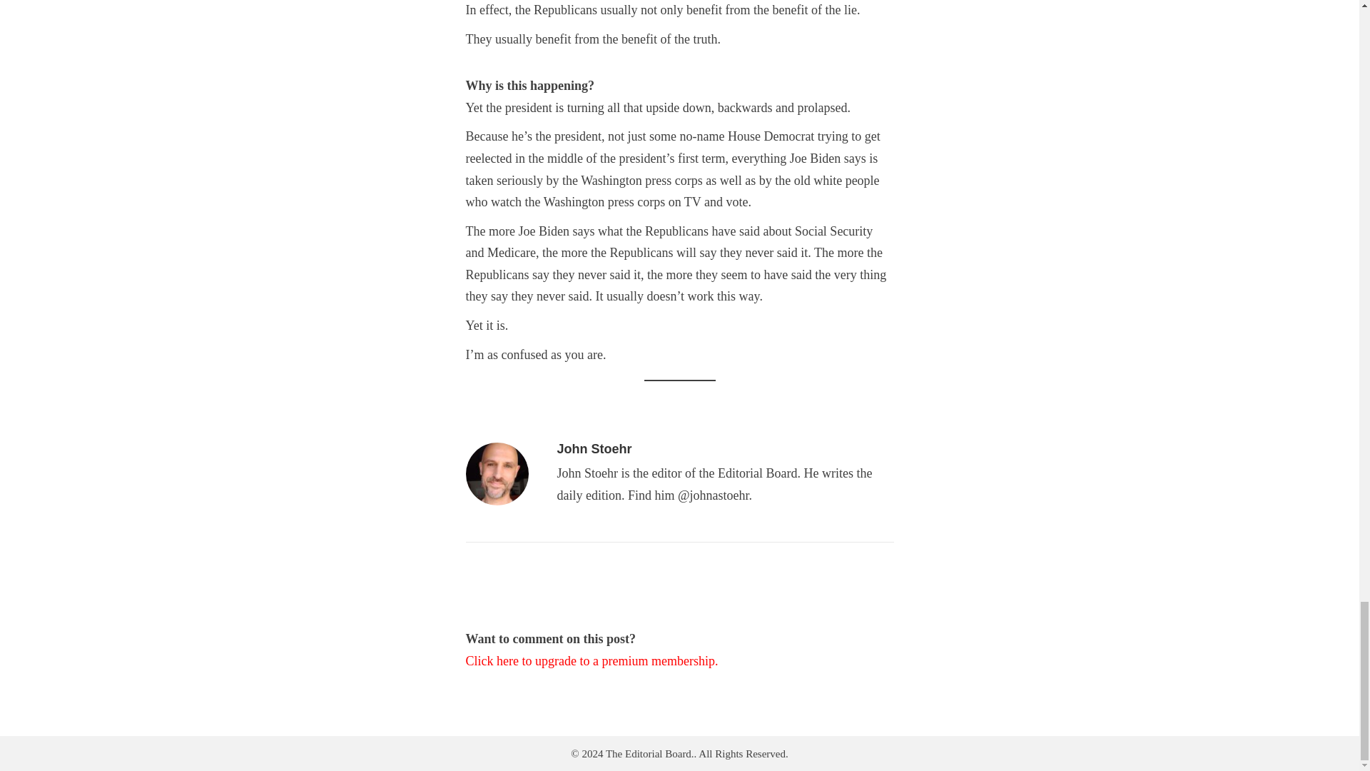 The width and height of the screenshot is (1370, 771). I want to click on Click here to upgrade to a premium membership., so click(592, 661).